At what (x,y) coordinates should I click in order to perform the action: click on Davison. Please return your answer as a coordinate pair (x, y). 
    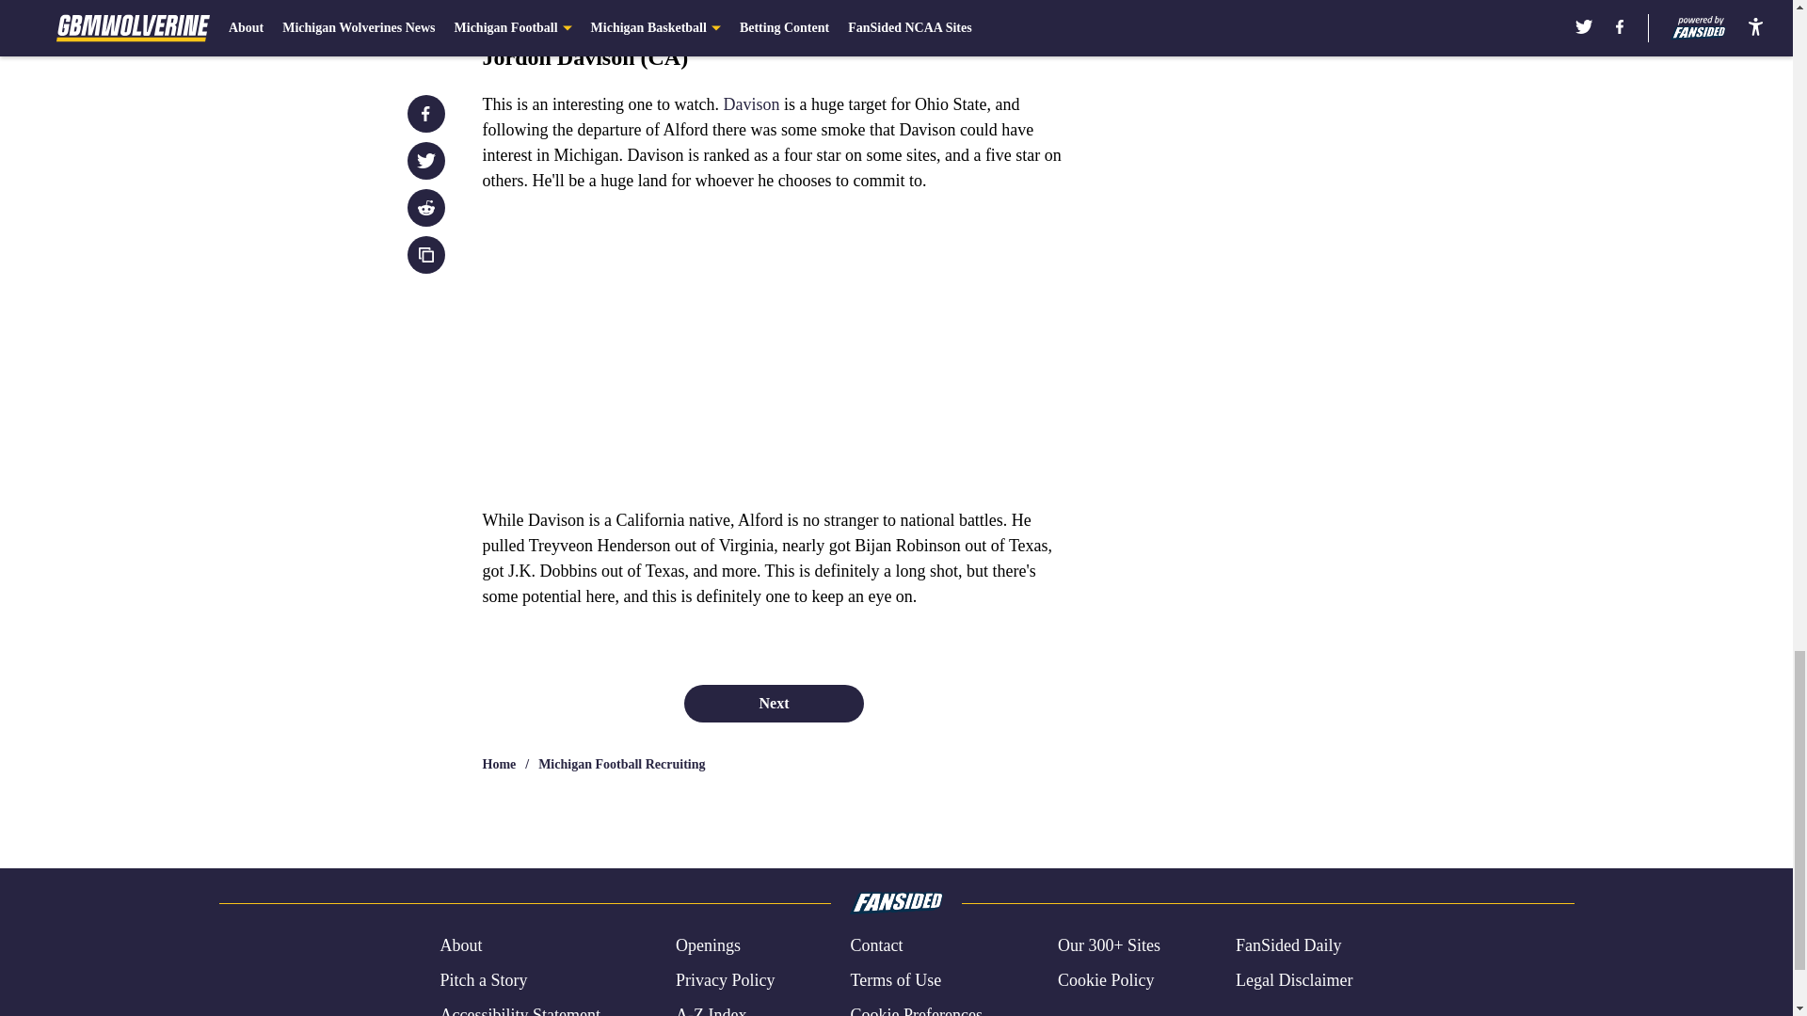
    Looking at the image, I should click on (751, 103).